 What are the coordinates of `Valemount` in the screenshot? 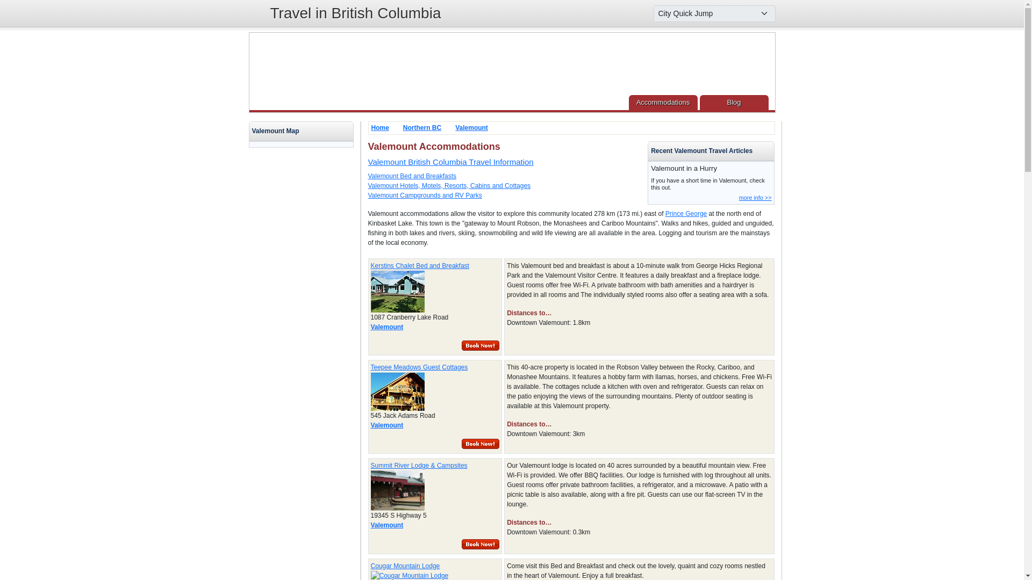 It's located at (387, 425).